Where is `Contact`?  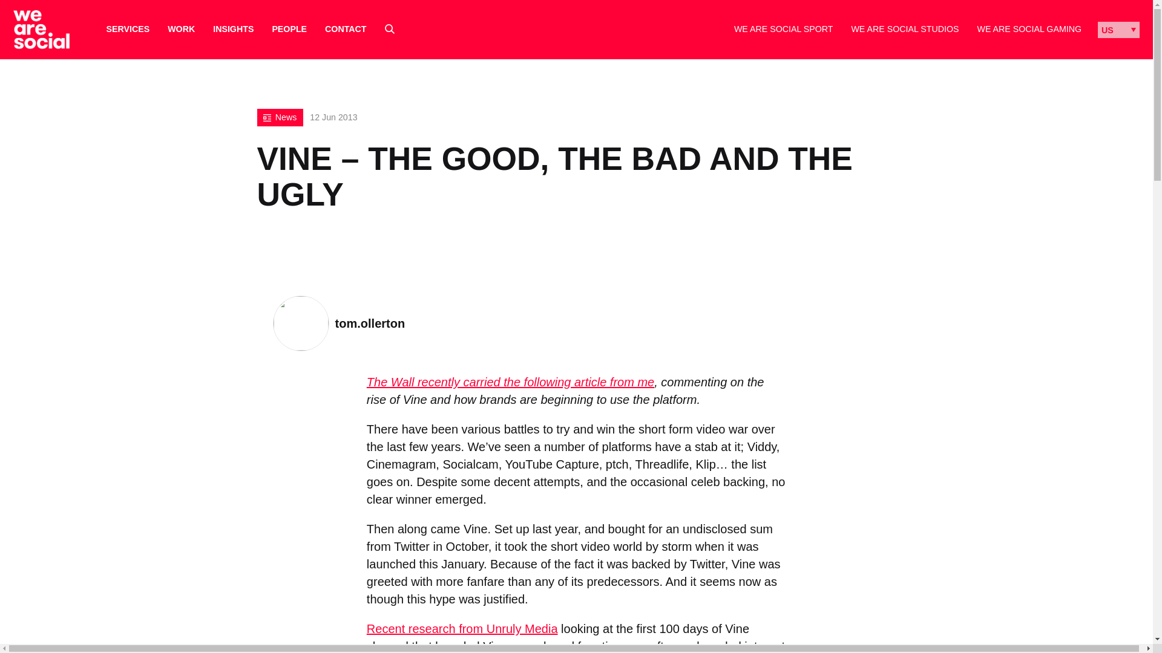 Contact is located at coordinates (345, 29).